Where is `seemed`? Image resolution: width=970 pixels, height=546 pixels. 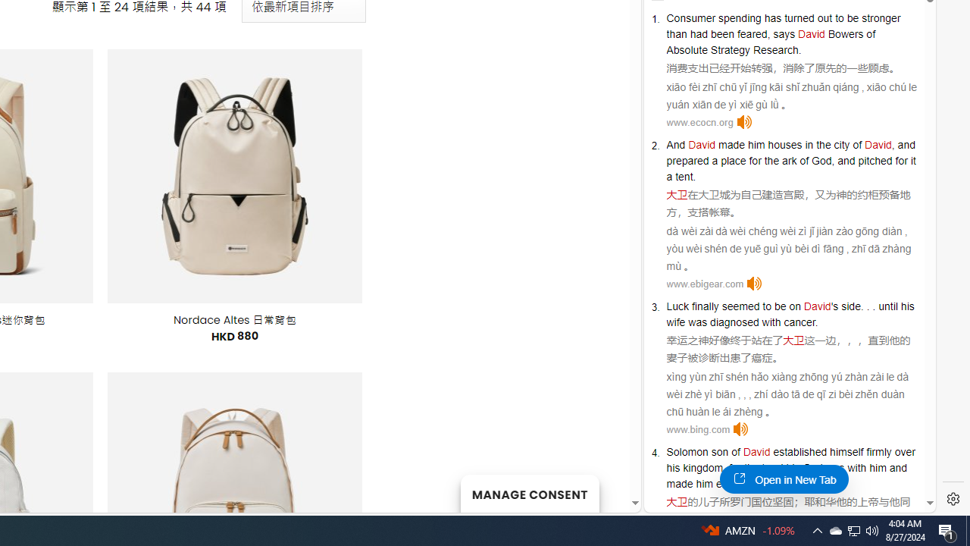 seemed is located at coordinates (741, 306).